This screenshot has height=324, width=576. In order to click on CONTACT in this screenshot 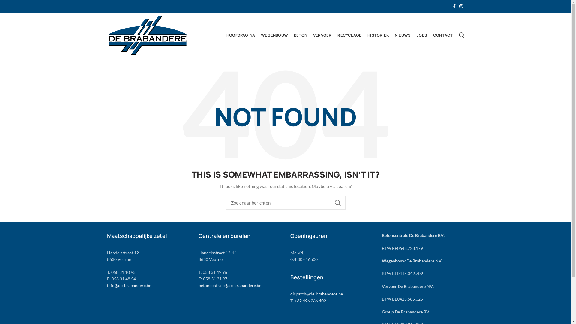, I will do `click(443, 35)`.